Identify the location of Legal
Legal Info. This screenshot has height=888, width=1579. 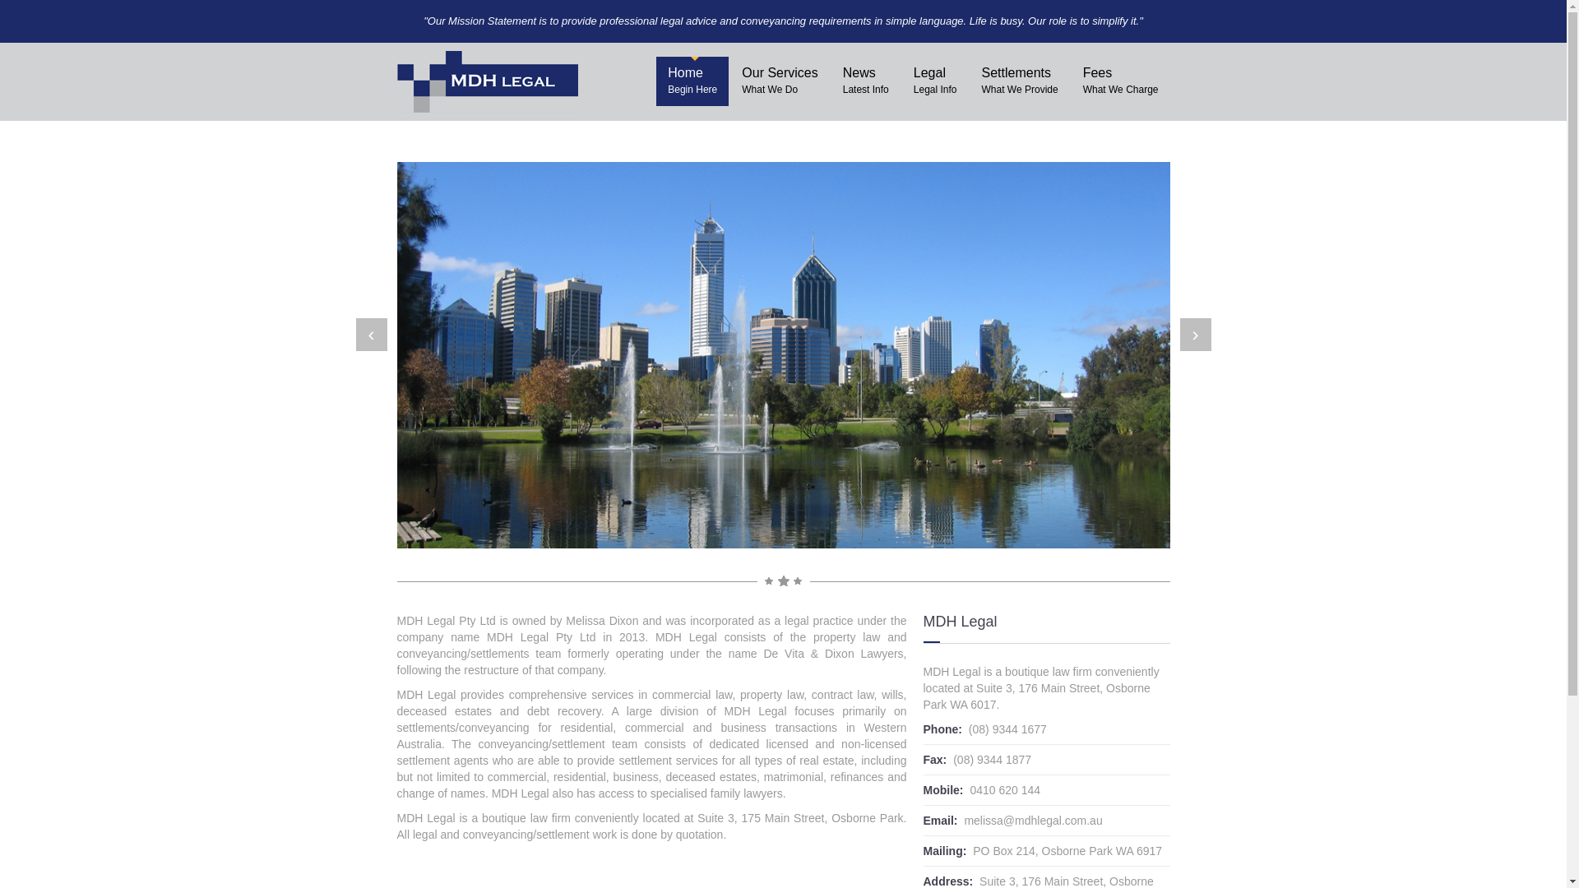
(936, 81).